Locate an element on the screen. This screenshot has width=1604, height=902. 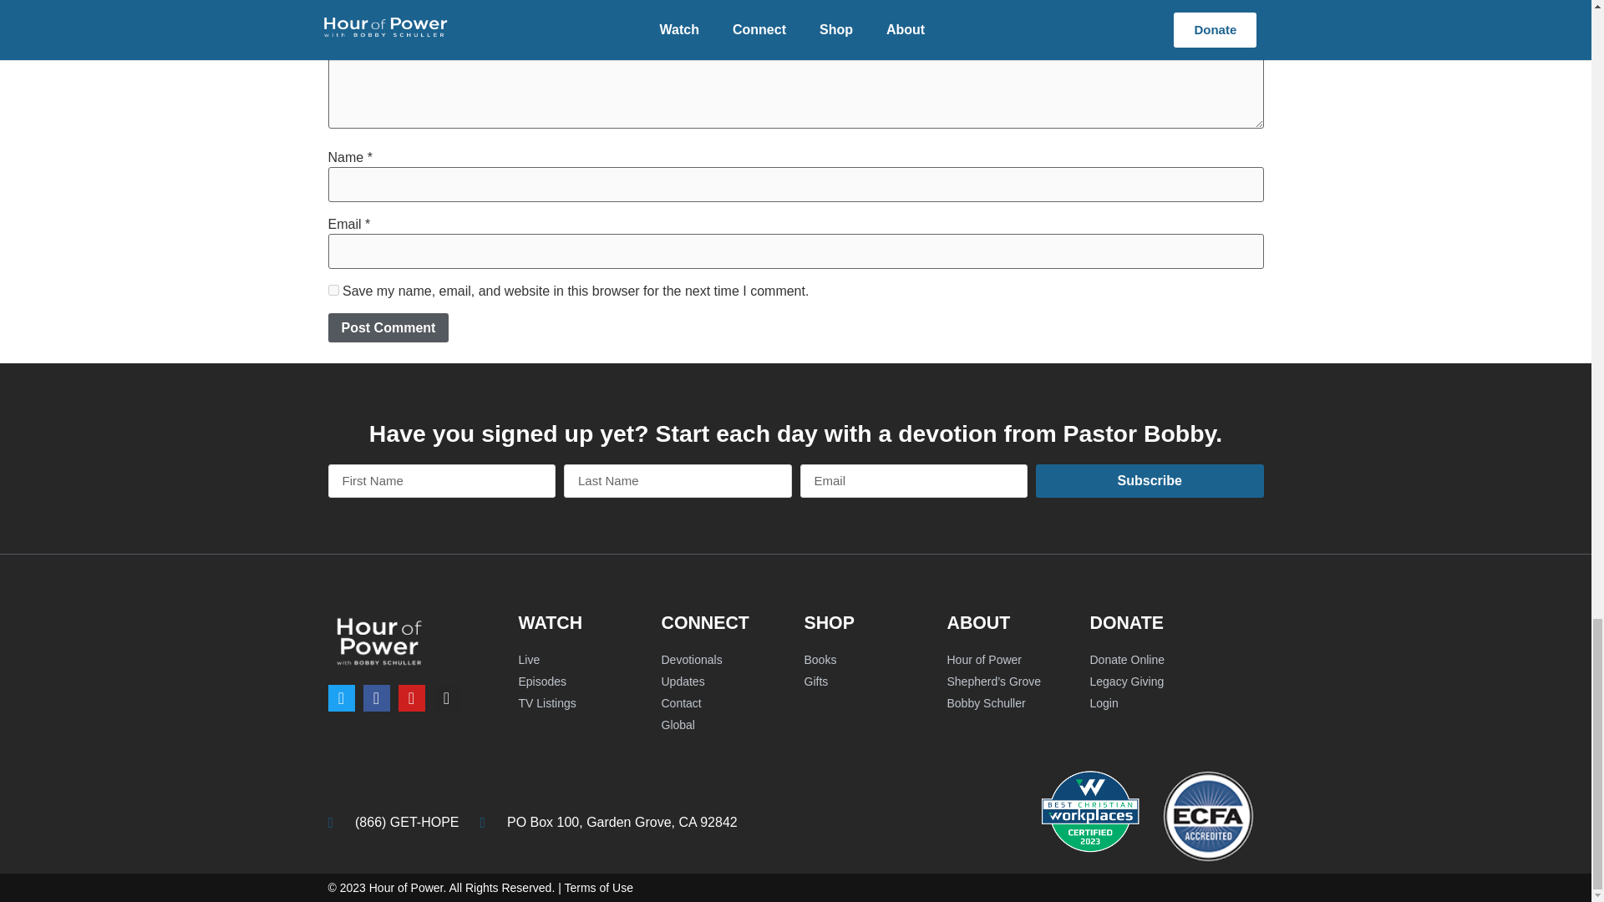
yes is located at coordinates (332, 291).